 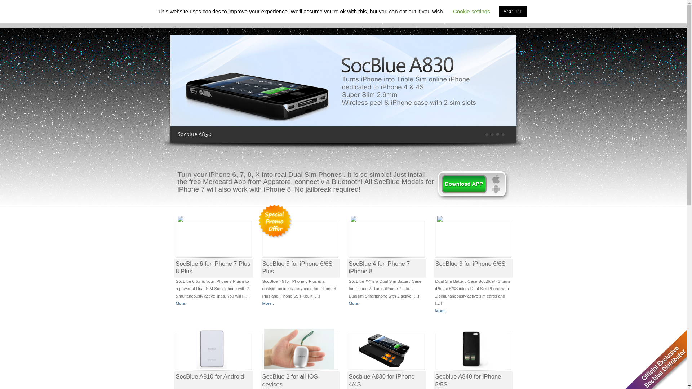 What do you see at coordinates (372, 14) in the screenshot?
I see `HOME` at bounding box center [372, 14].